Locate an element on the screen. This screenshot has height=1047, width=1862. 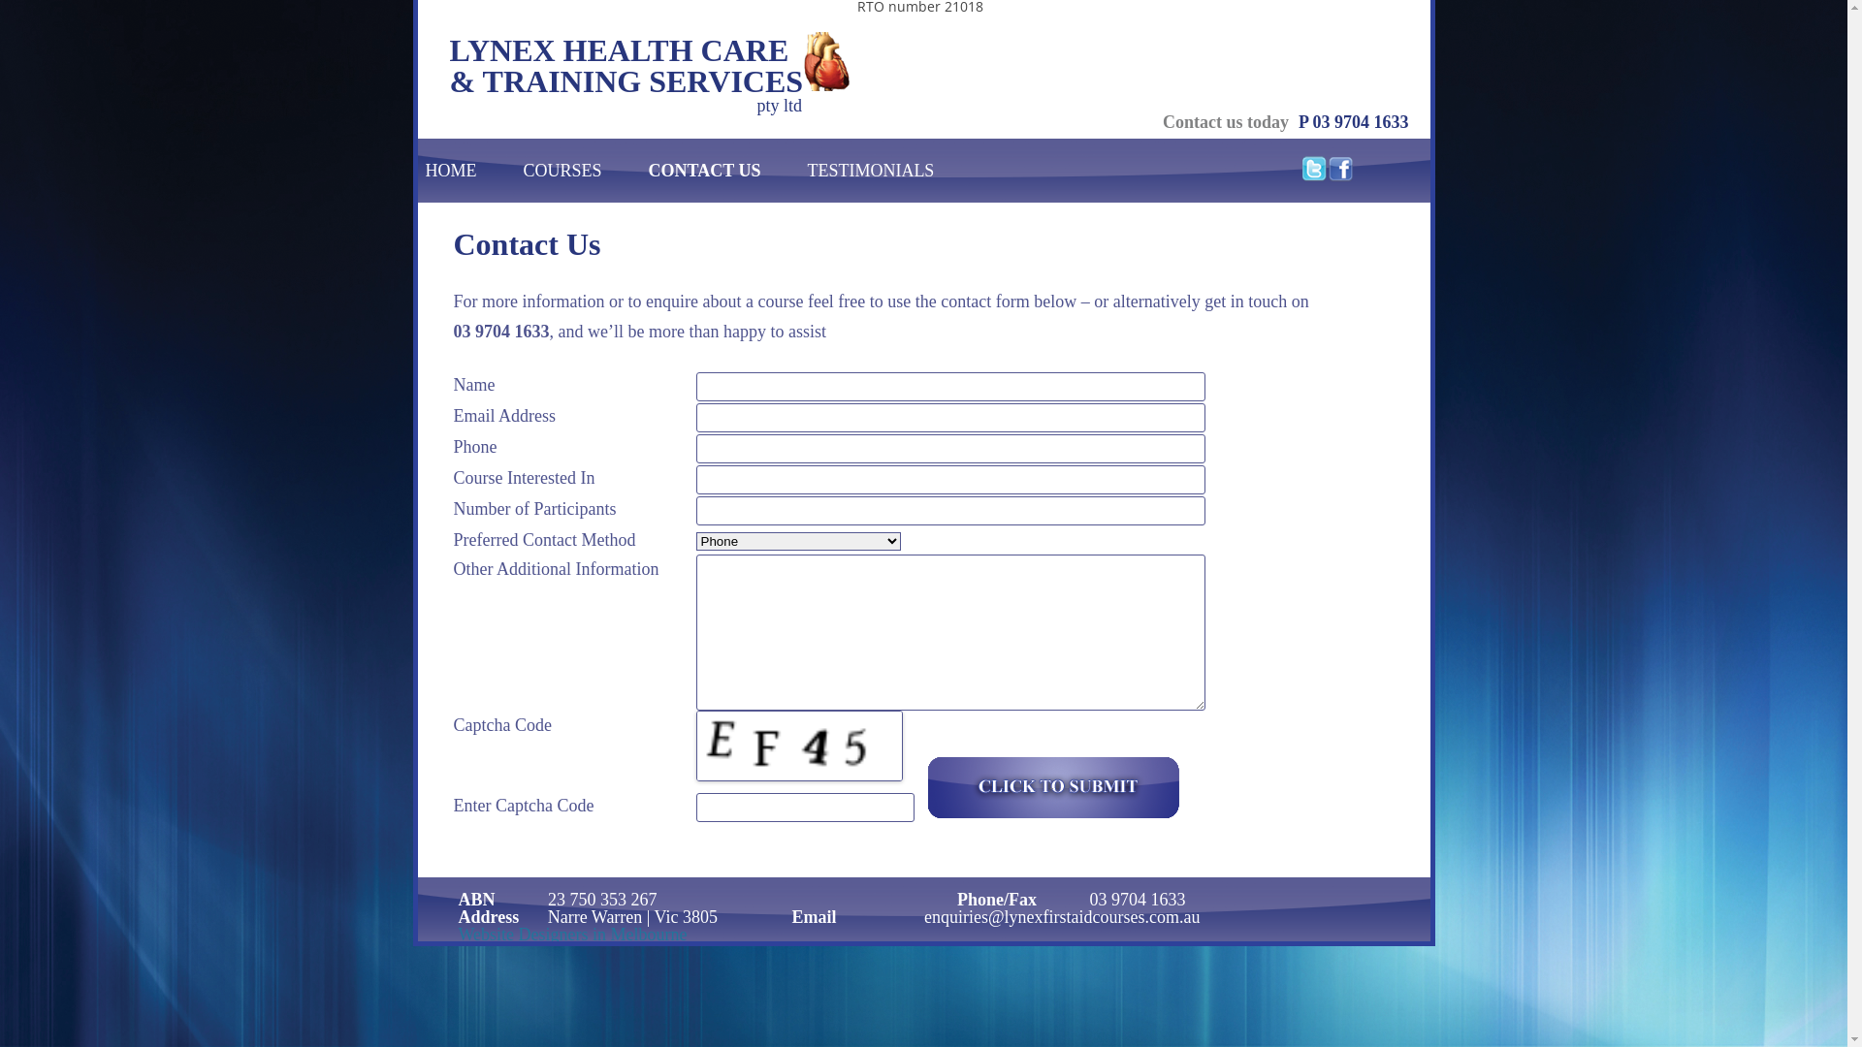
HOME is located at coordinates (446, 171).